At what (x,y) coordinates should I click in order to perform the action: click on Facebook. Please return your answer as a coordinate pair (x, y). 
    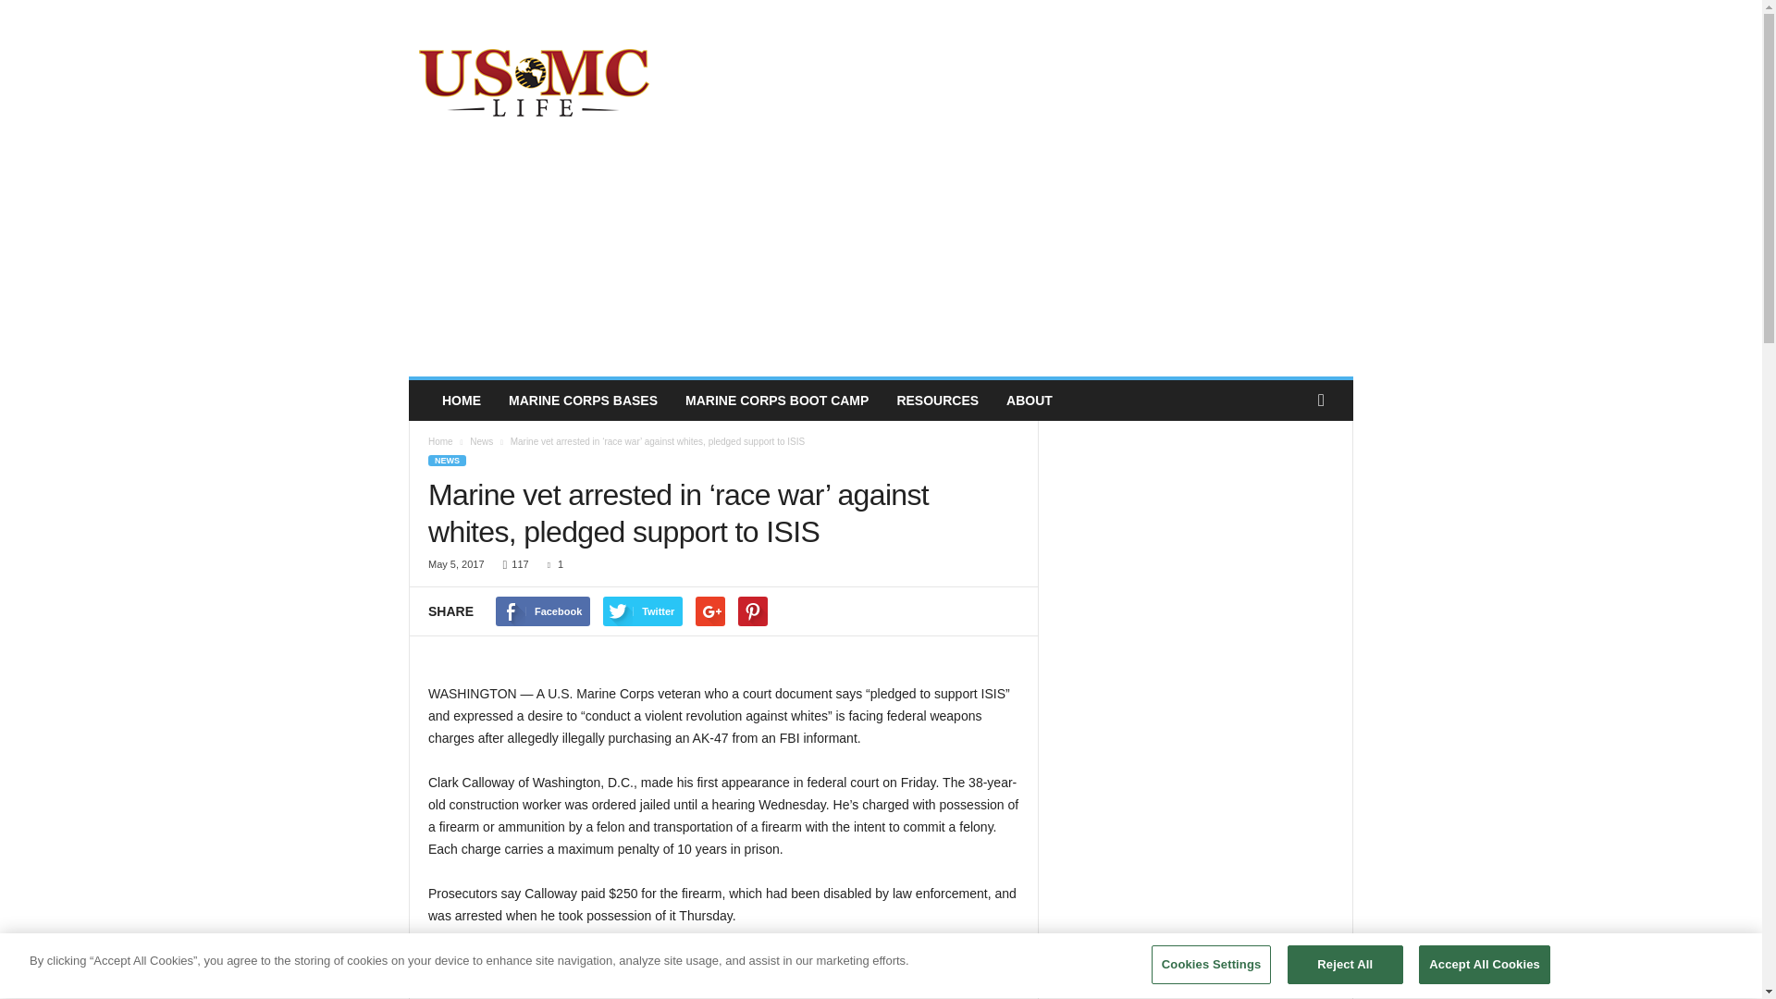
    Looking at the image, I should click on (542, 610).